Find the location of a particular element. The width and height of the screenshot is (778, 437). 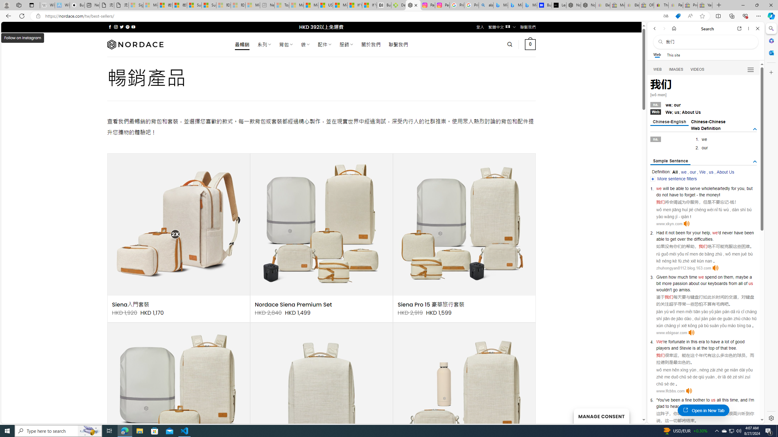

www.ebigear.com is located at coordinates (672, 333).